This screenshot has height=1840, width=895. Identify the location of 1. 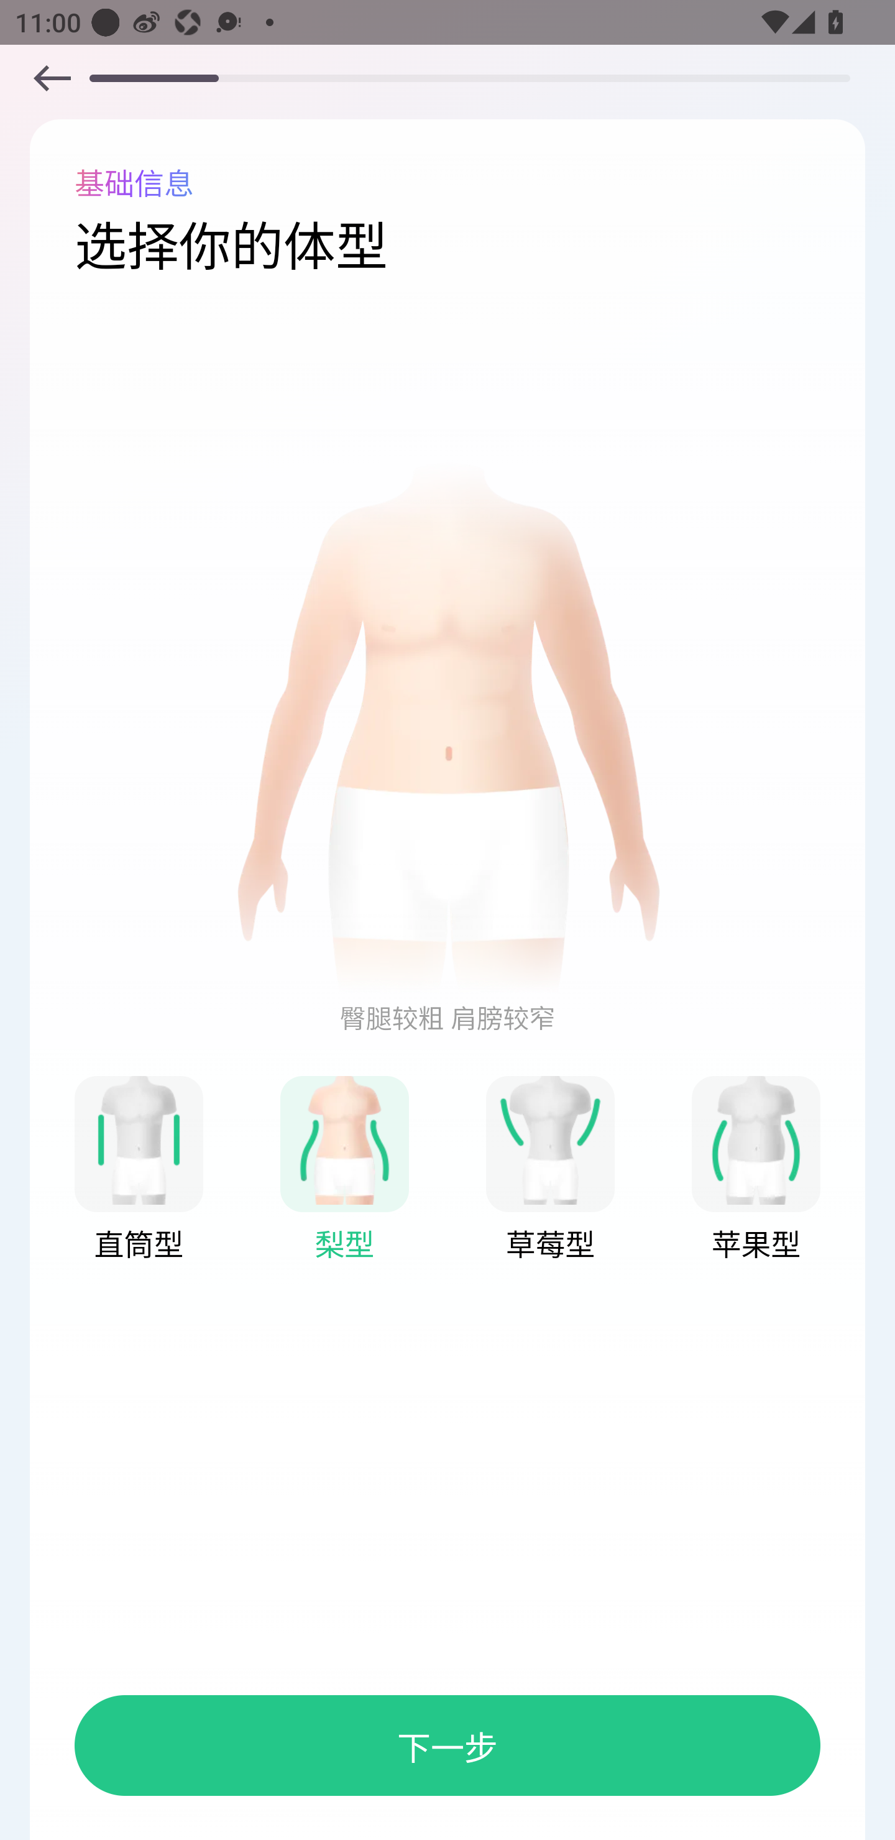
(138, 1139).